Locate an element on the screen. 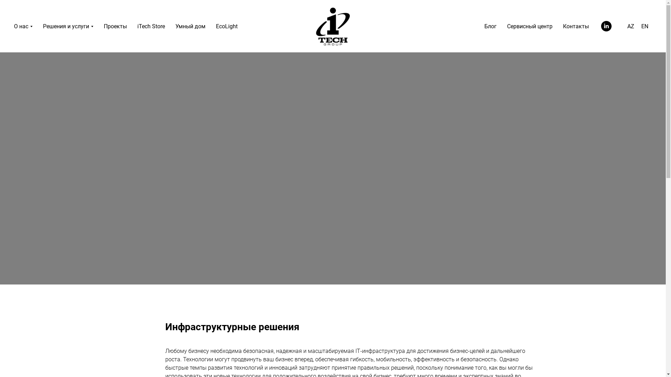 The height and width of the screenshot is (377, 671). EcoLight is located at coordinates (227, 27).